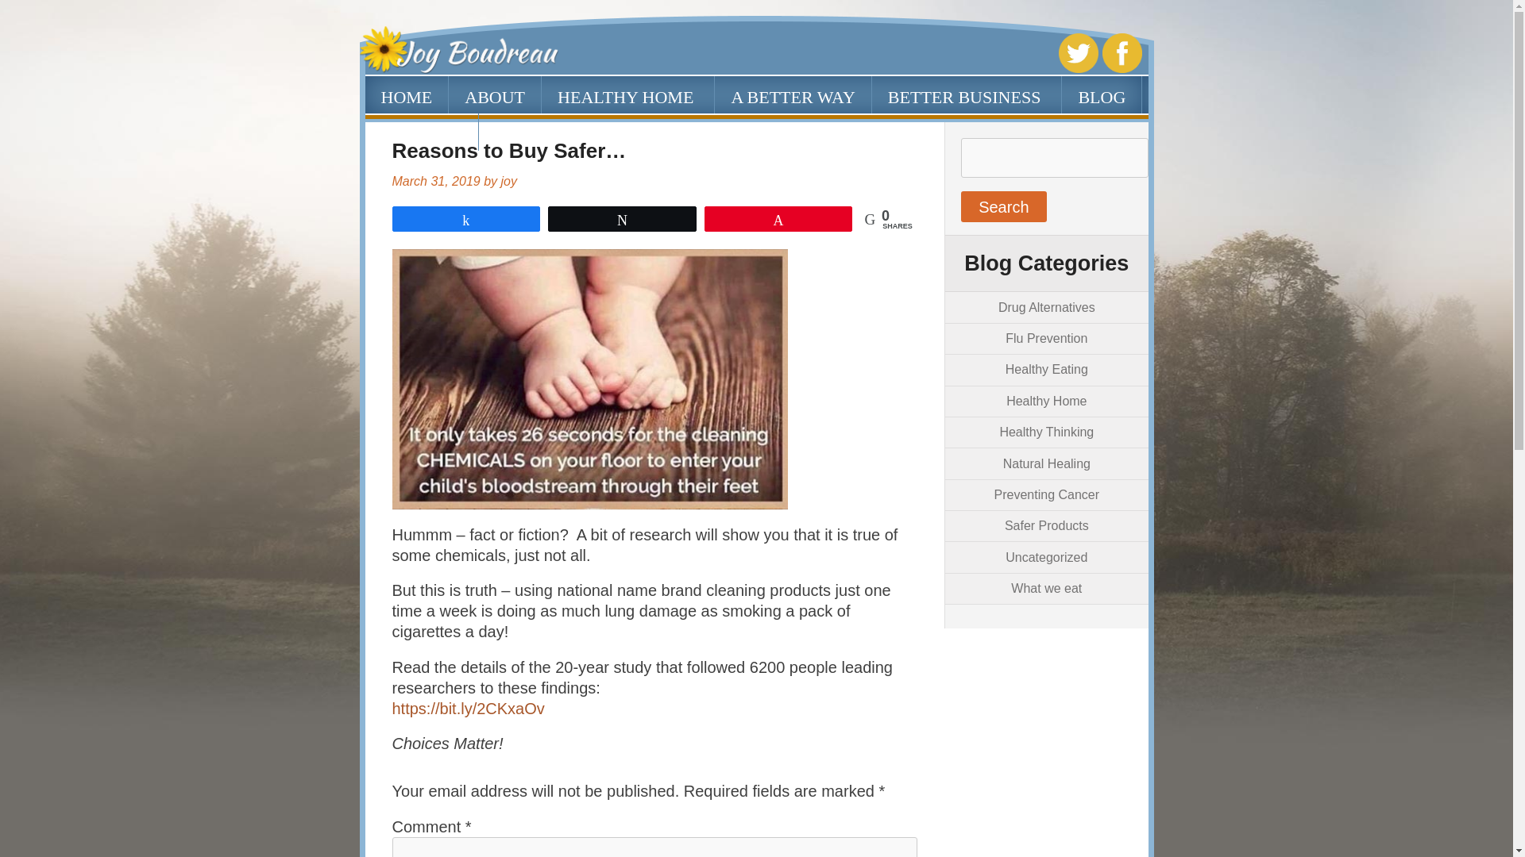 This screenshot has width=1525, height=857. What do you see at coordinates (1047, 494) in the screenshot?
I see `Preventing Cancer` at bounding box center [1047, 494].